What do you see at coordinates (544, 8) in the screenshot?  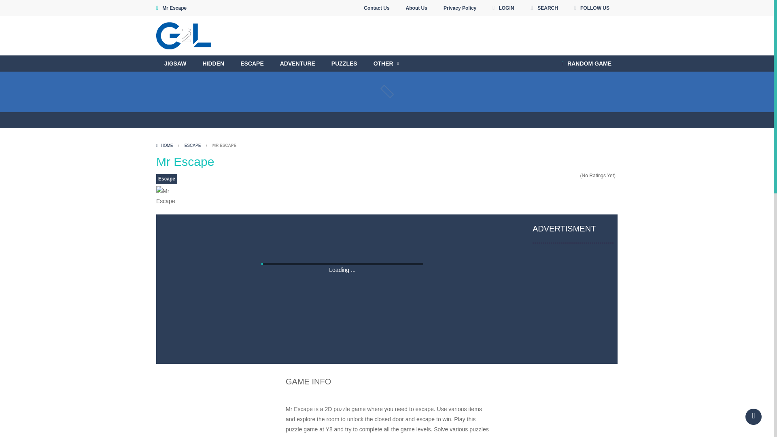 I see `SEARCH` at bounding box center [544, 8].